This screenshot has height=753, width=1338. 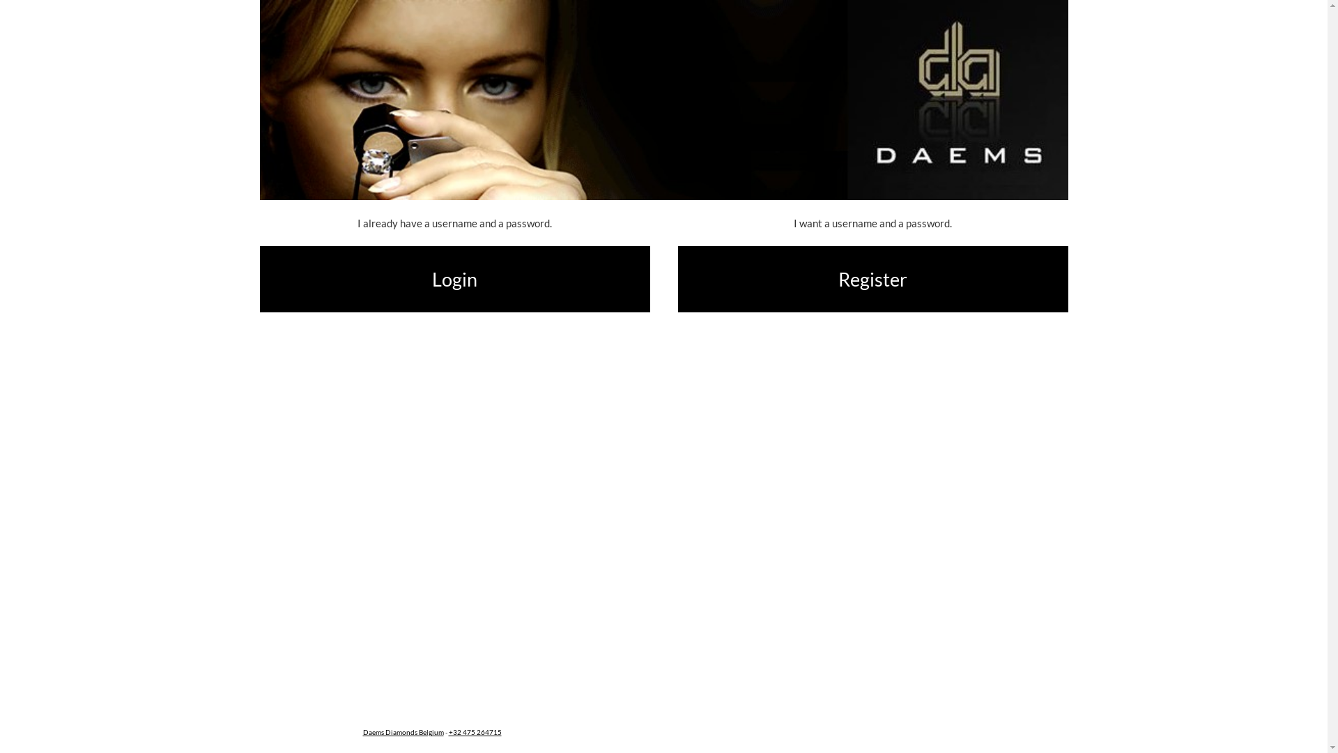 I want to click on Send, so click(x=45, y=10).